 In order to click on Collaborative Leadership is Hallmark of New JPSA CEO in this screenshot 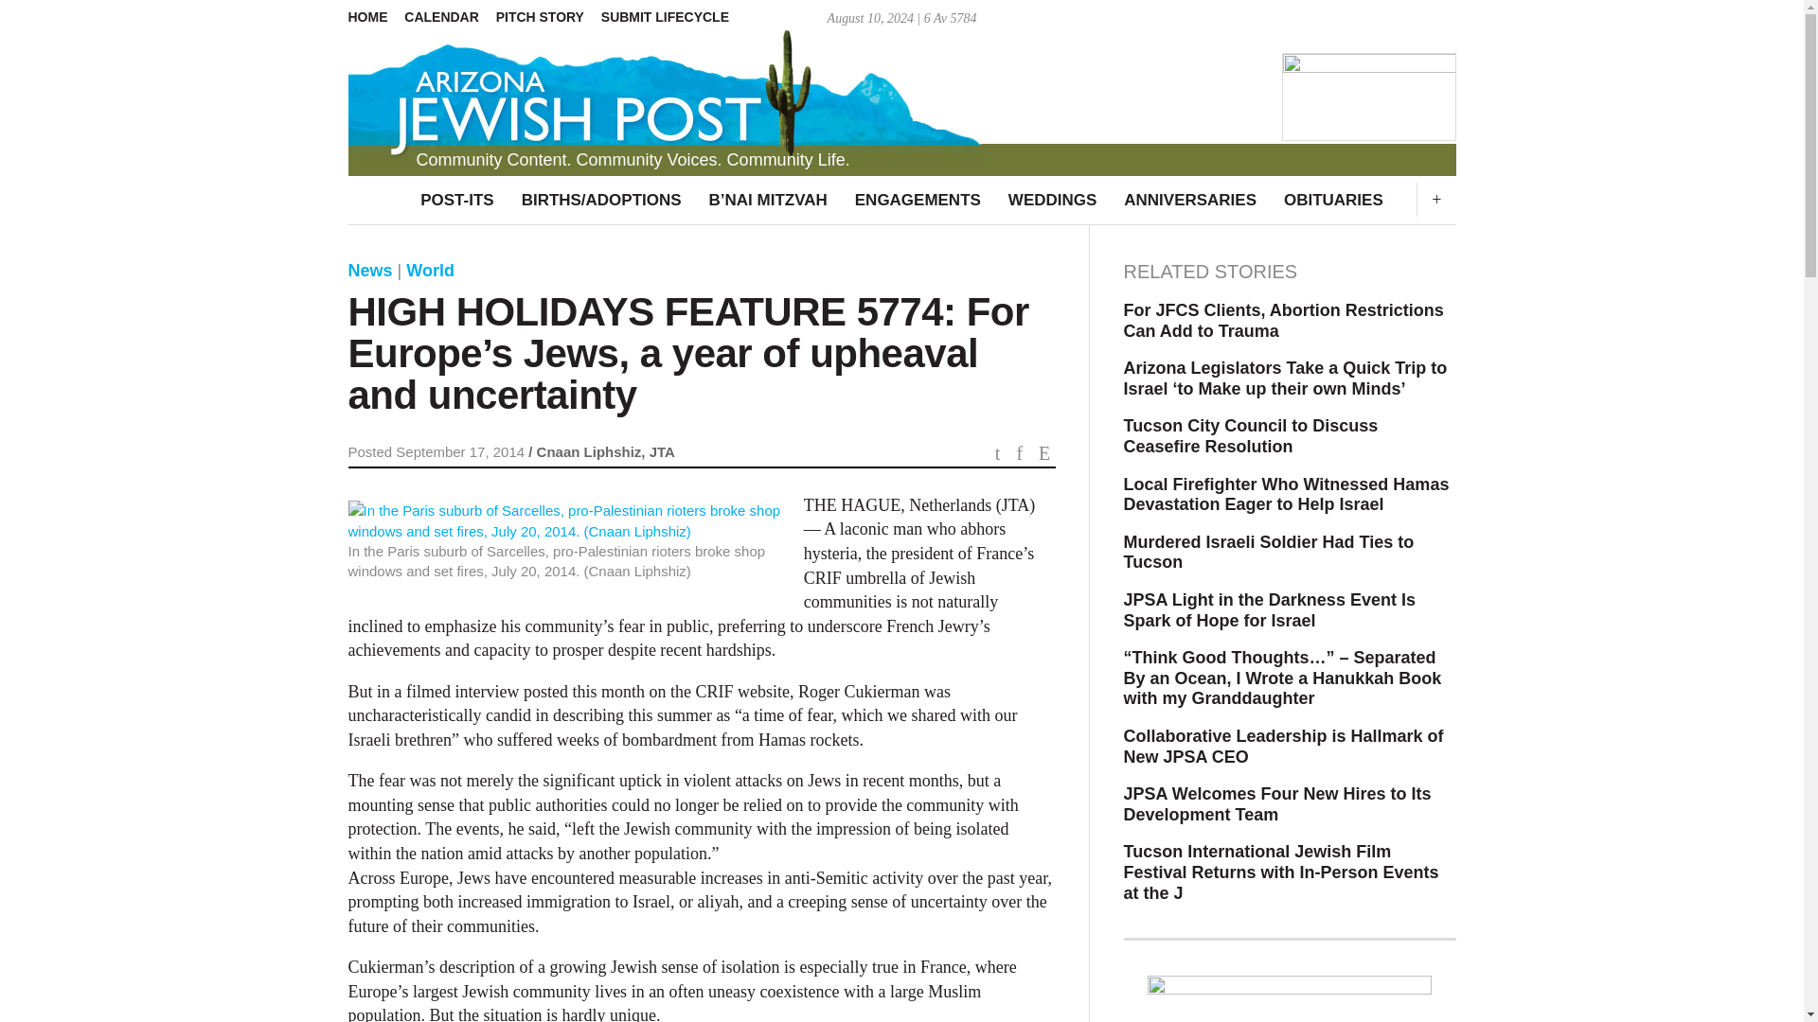, I will do `click(1290, 747)`.